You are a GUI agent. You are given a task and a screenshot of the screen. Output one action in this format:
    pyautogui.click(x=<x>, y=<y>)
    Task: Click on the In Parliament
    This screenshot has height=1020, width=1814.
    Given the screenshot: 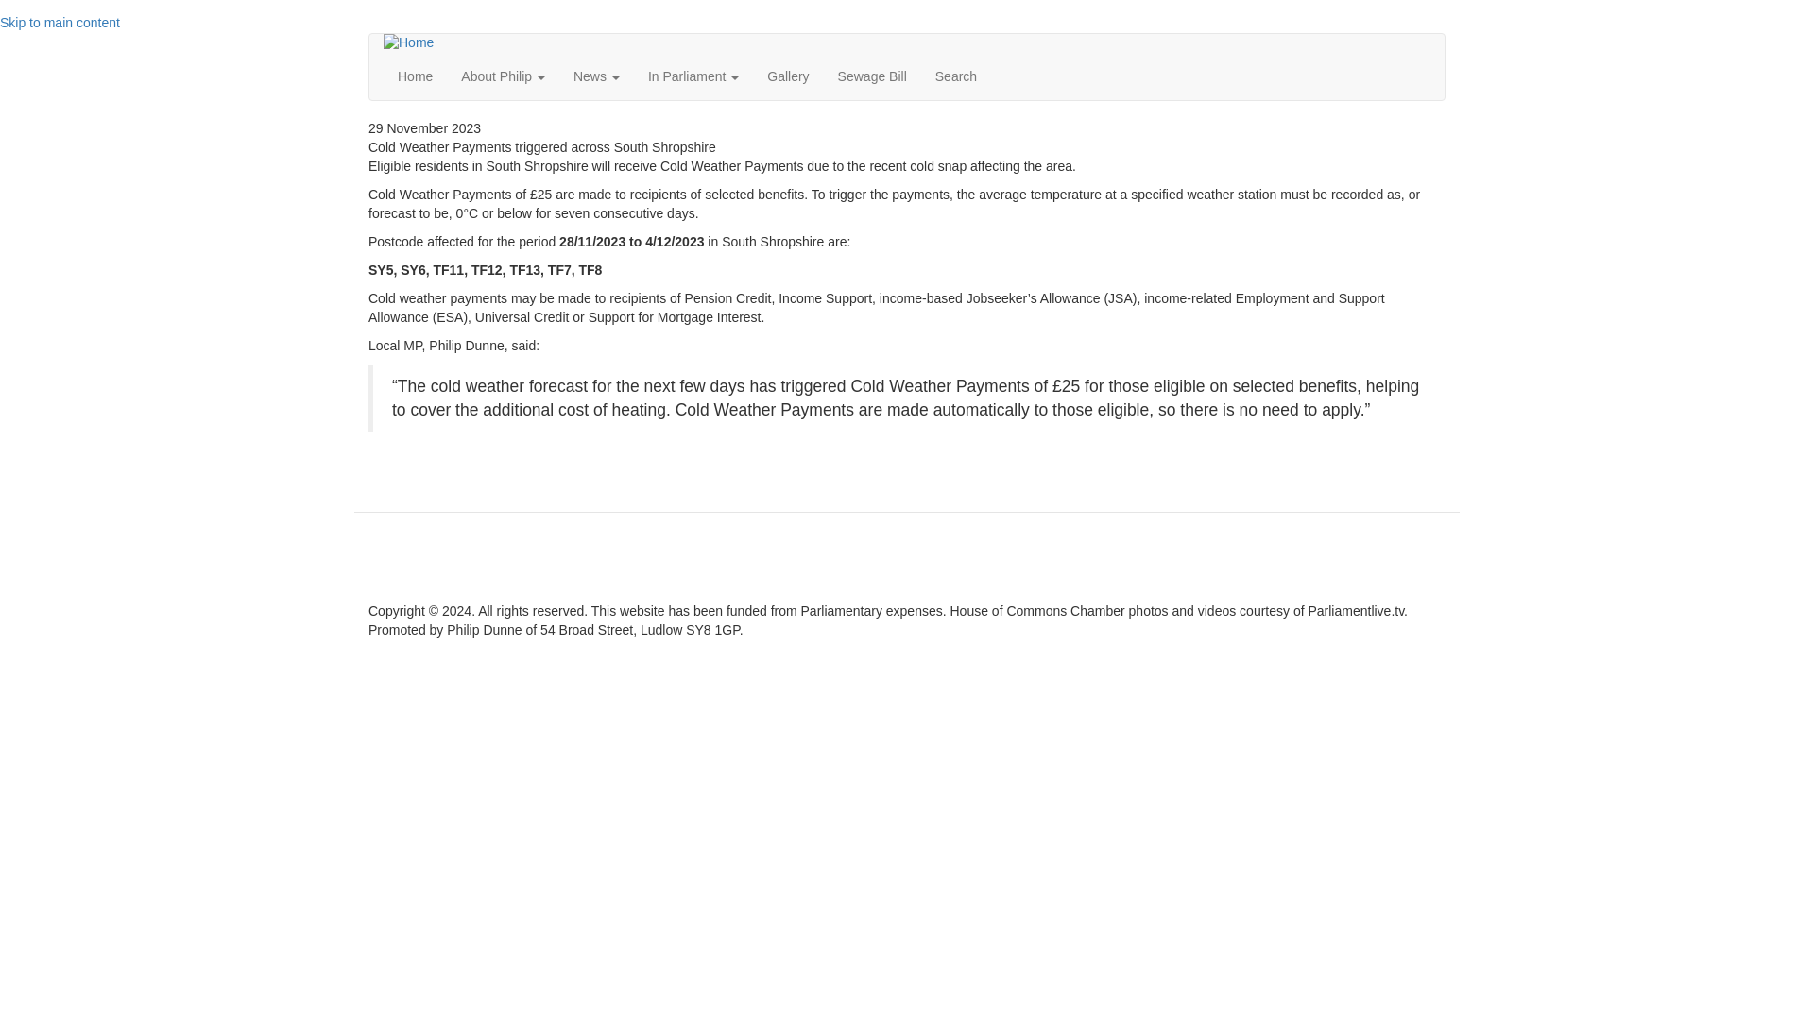 What is the action you would take?
    pyautogui.click(x=693, y=76)
    